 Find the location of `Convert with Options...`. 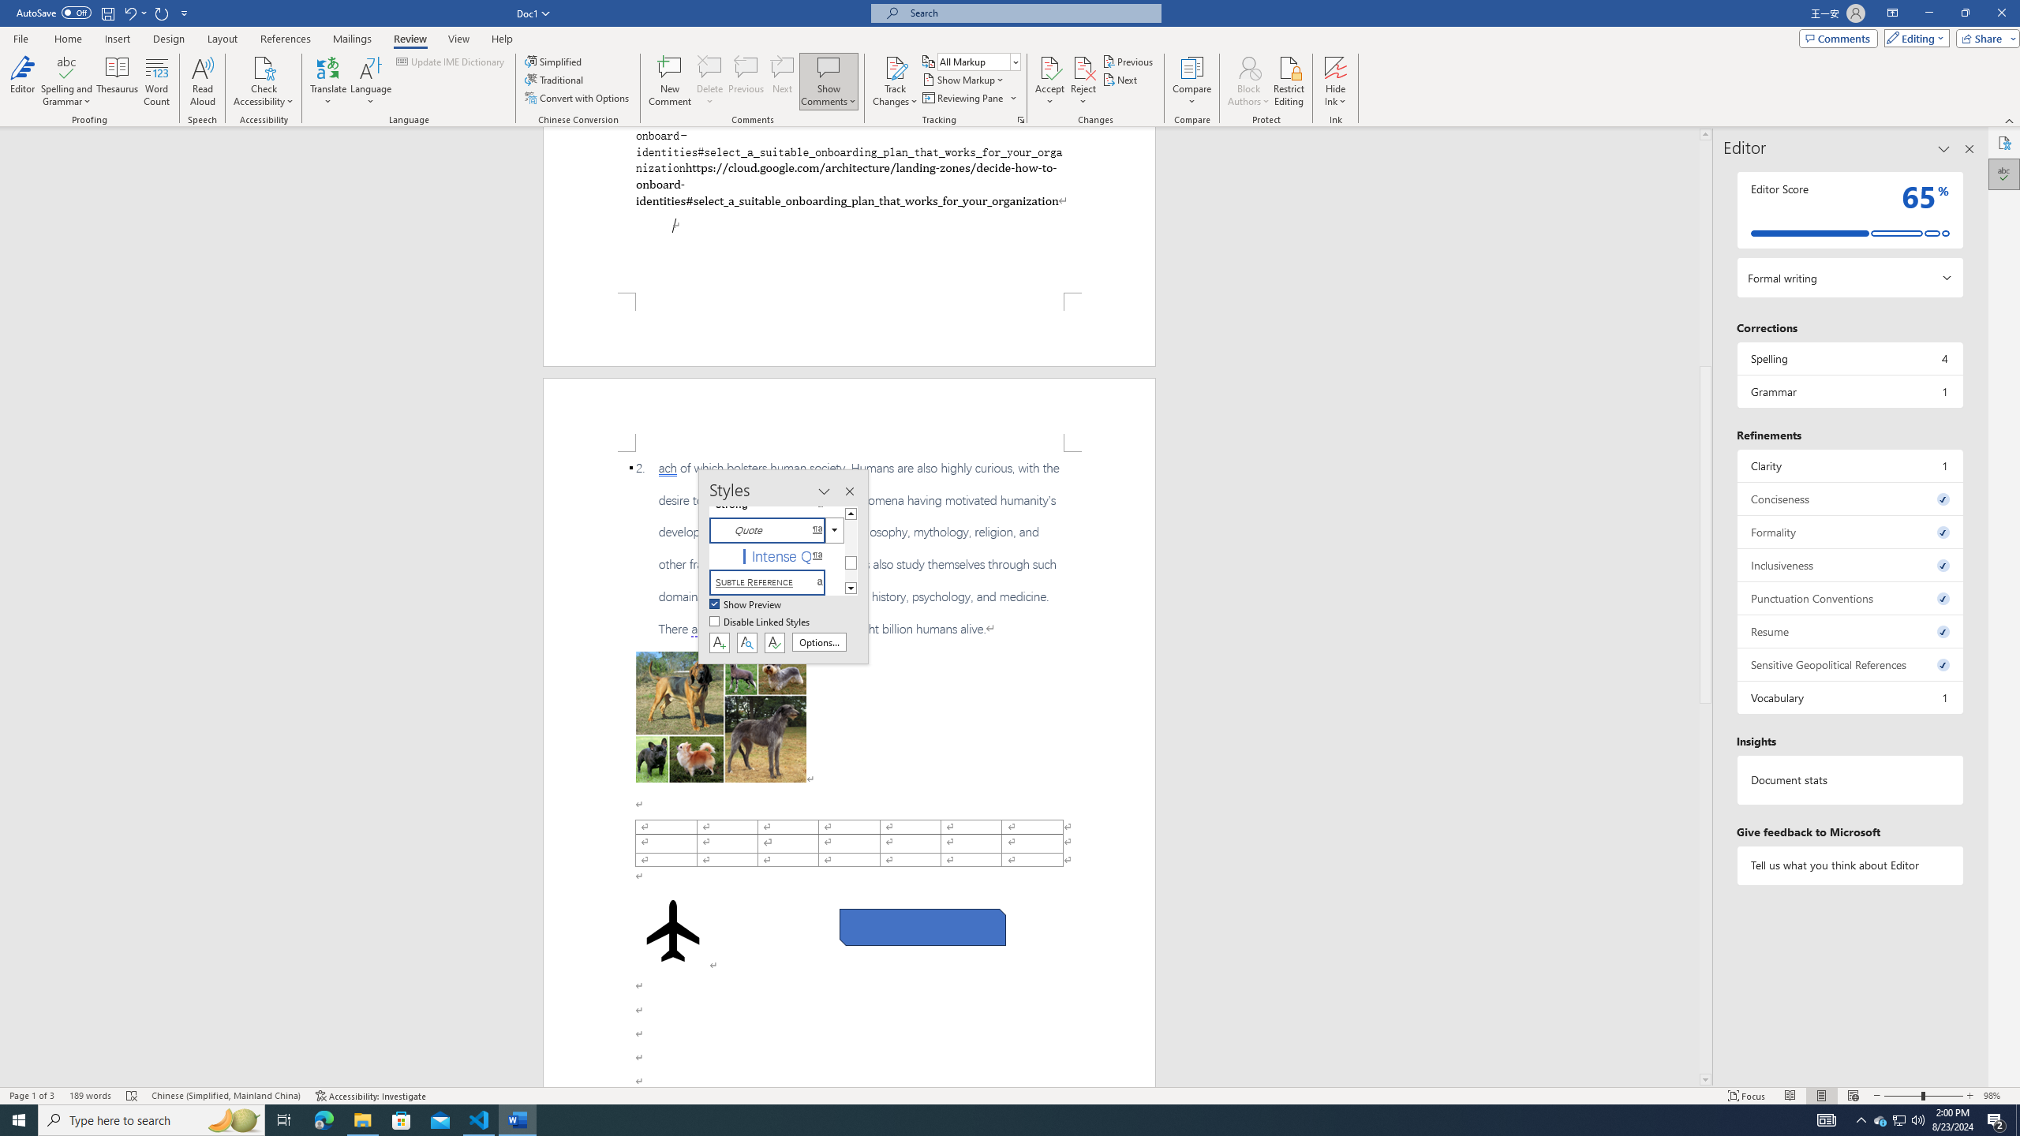

Convert with Options... is located at coordinates (578, 98).